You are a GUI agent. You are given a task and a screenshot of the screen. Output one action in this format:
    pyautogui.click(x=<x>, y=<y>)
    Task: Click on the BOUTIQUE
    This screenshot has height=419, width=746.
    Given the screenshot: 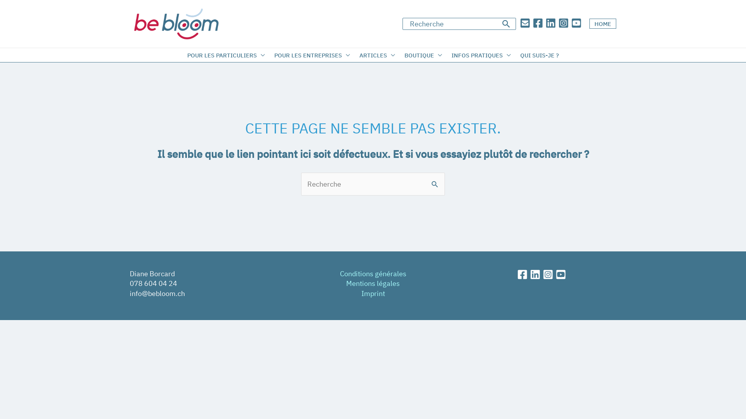 What is the action you would take?
    pyautogui.click(x=424, y=55)
    